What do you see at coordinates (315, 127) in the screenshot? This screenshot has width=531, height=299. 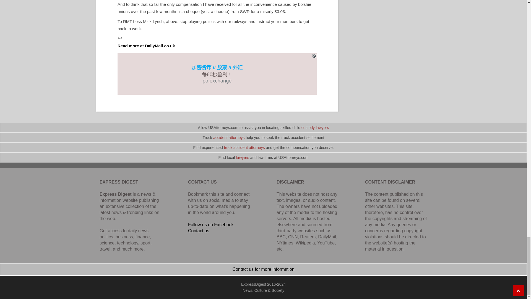 I see `custody lawyers` at bounding box center [315, 127].